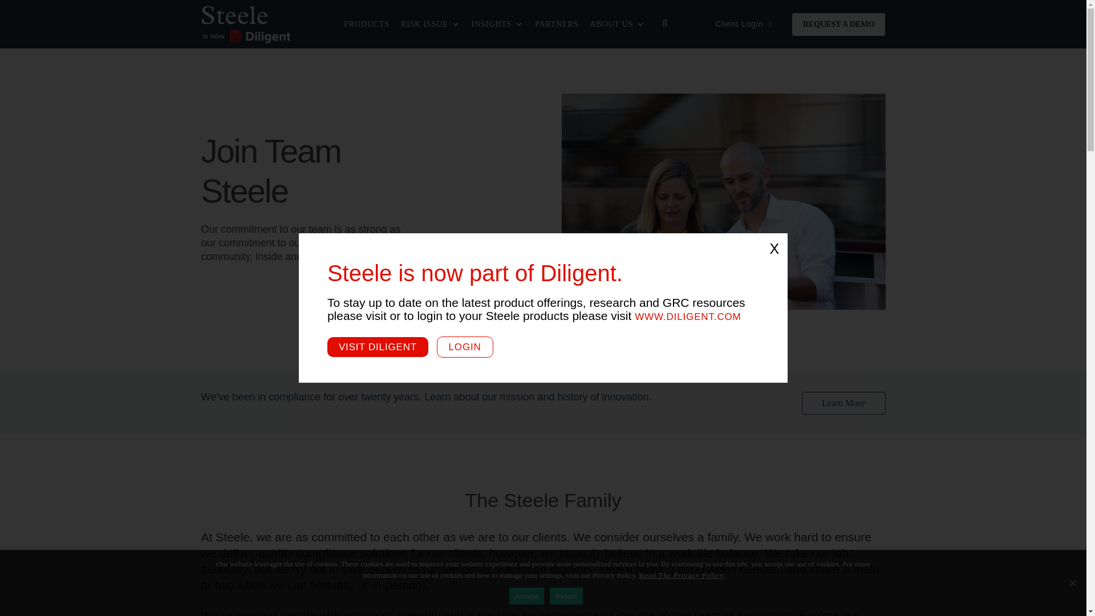 The image size is (1095, 616). I want to click on PARTNERS, so click(556, 23).